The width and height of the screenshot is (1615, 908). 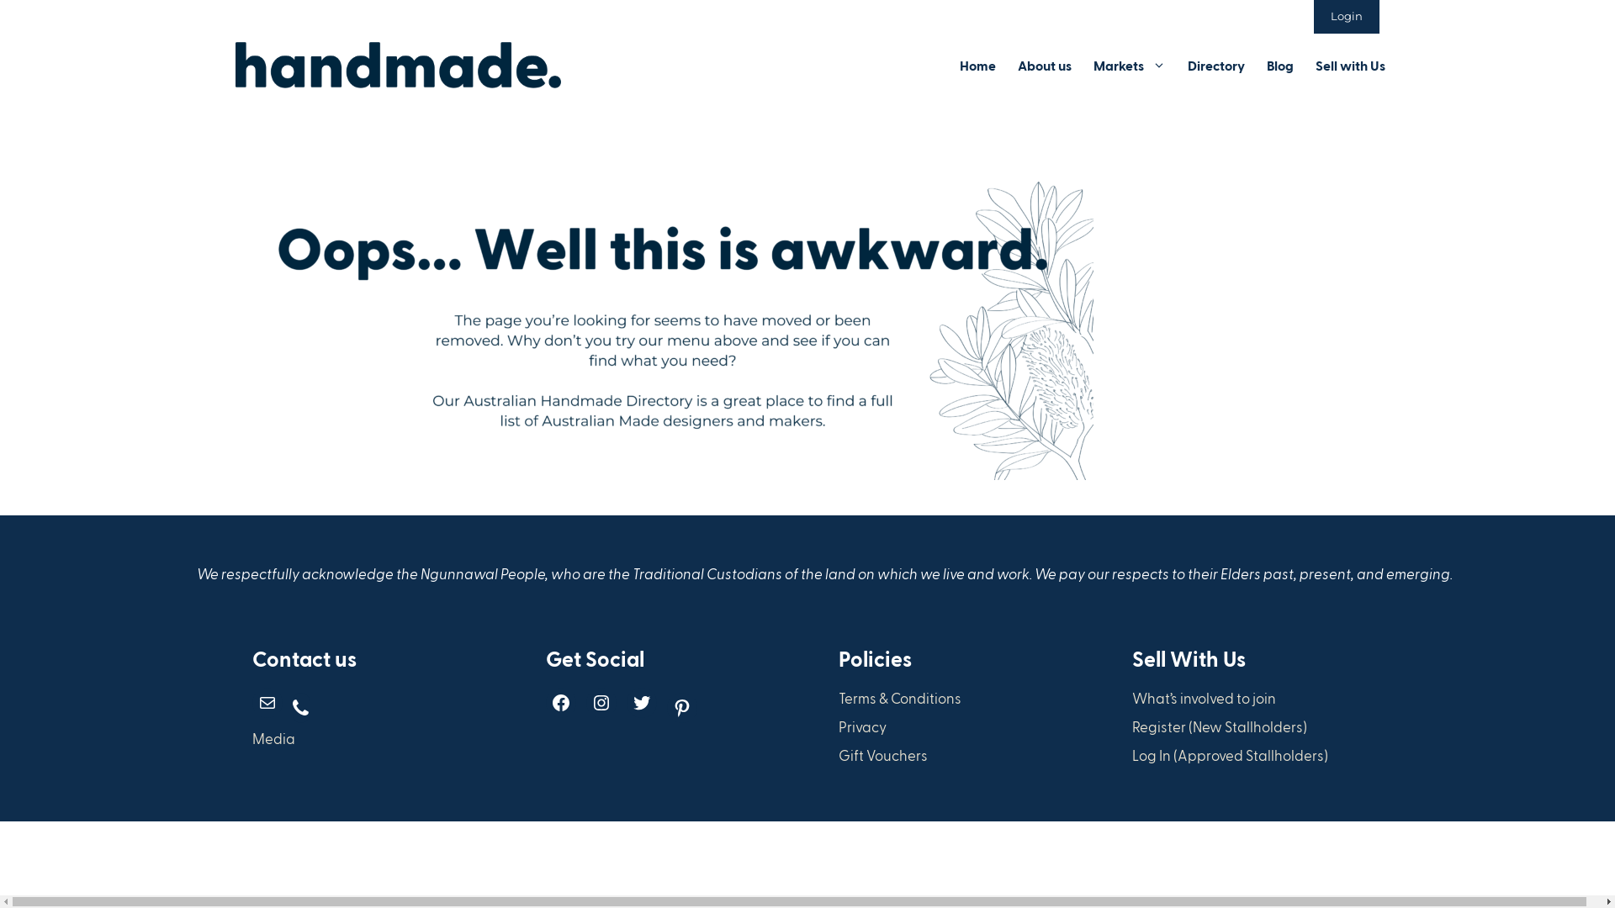 What do you see at coordinates (641, 703) in the screenshot?
I see `Twitter` at bounding box center [641, 703].